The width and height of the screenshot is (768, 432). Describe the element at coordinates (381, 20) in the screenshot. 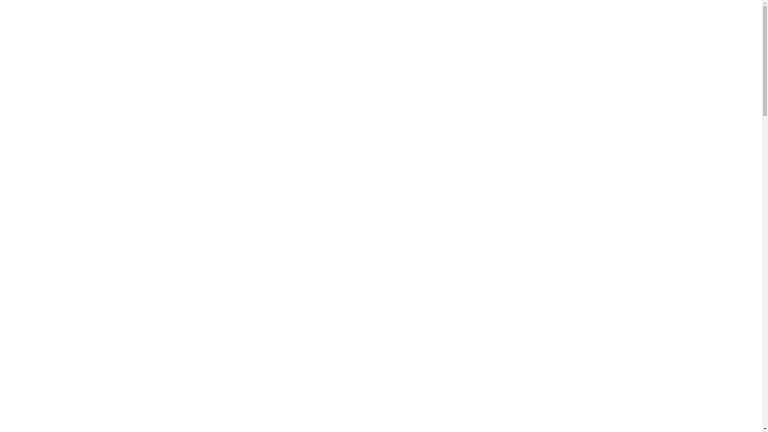

I see `BODYVISION CLINIC
SKIN & BODY` at that location.